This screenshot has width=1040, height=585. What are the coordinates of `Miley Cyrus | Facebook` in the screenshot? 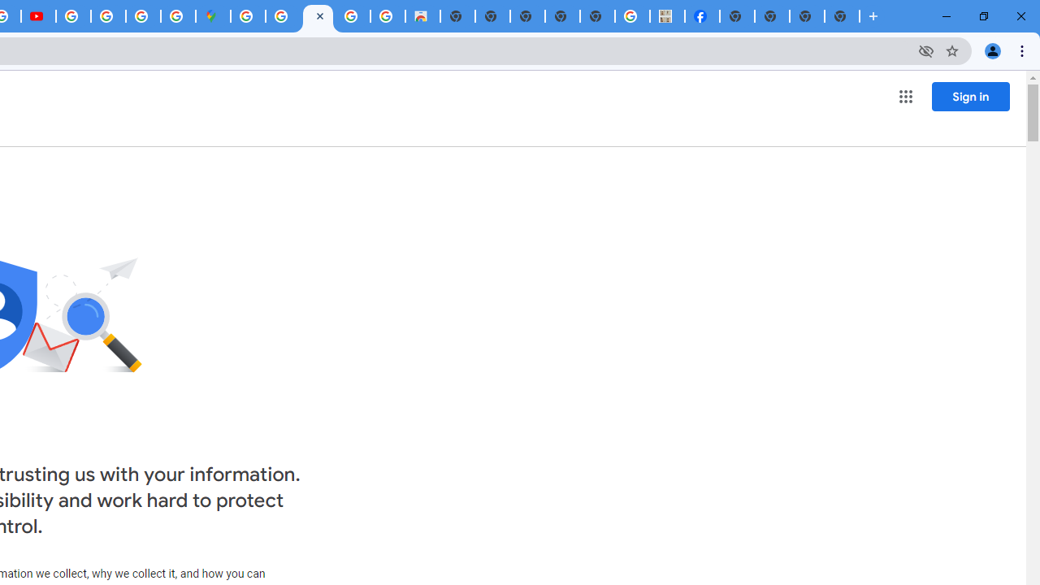 It's located at (702, 16).